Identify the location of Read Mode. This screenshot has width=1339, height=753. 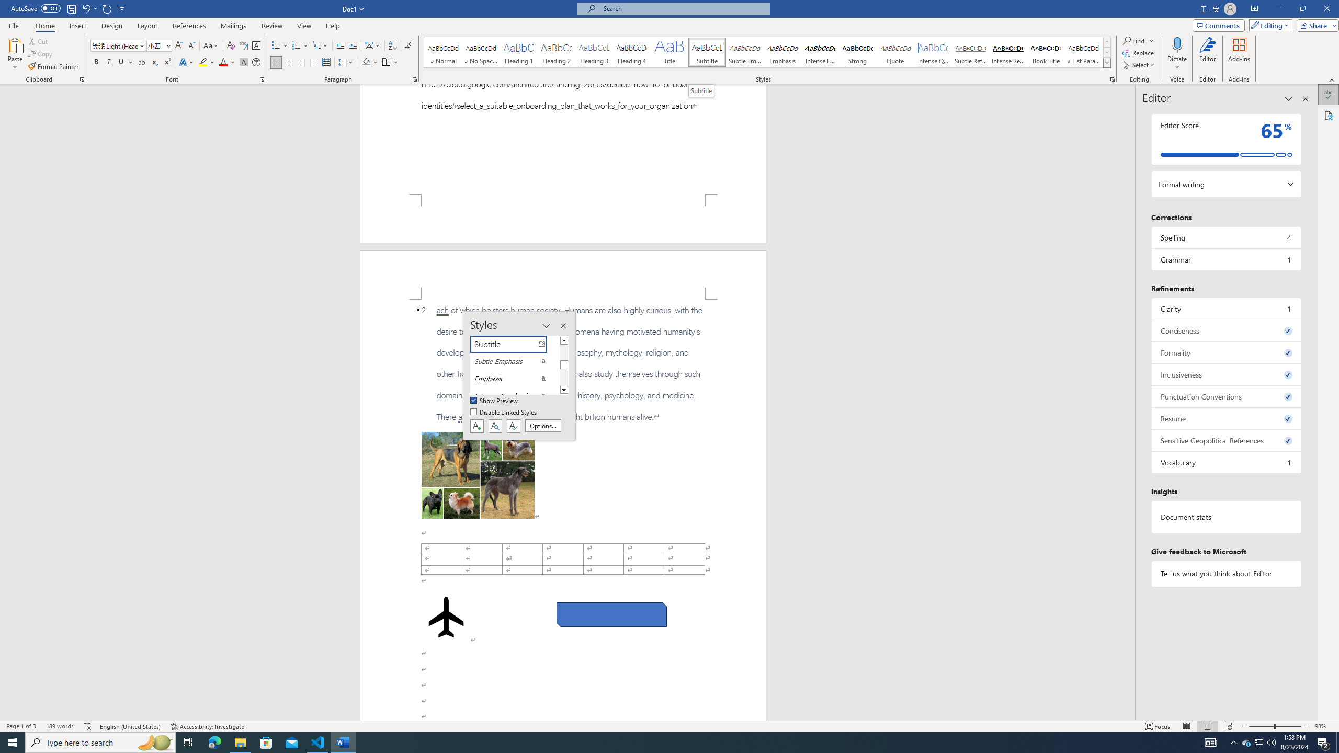
(1187, 726).